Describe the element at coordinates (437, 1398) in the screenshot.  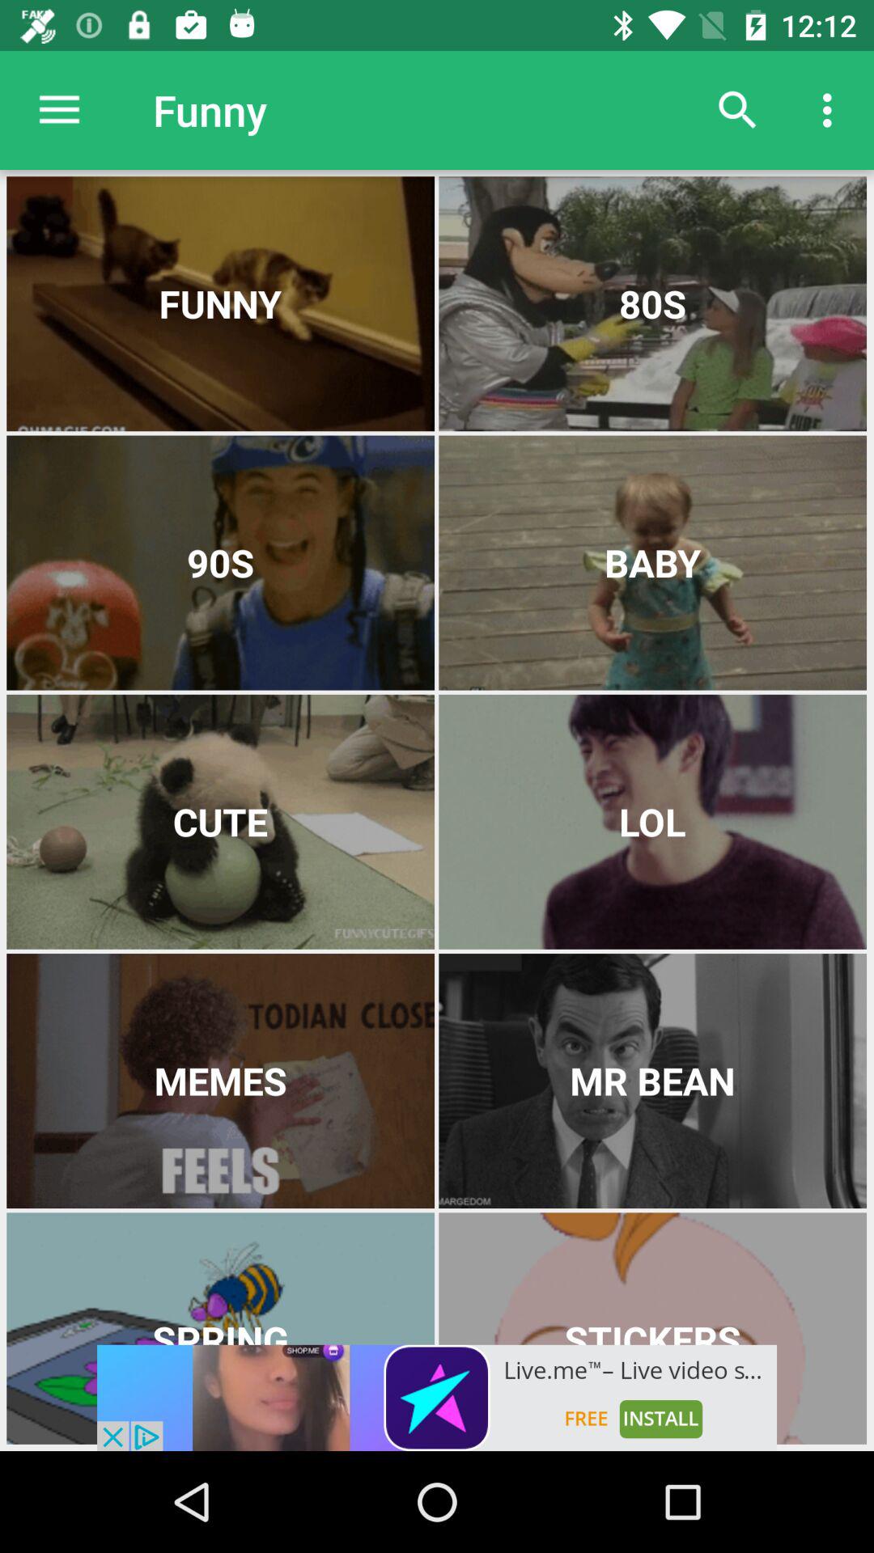
I see `advertisement` at that location.